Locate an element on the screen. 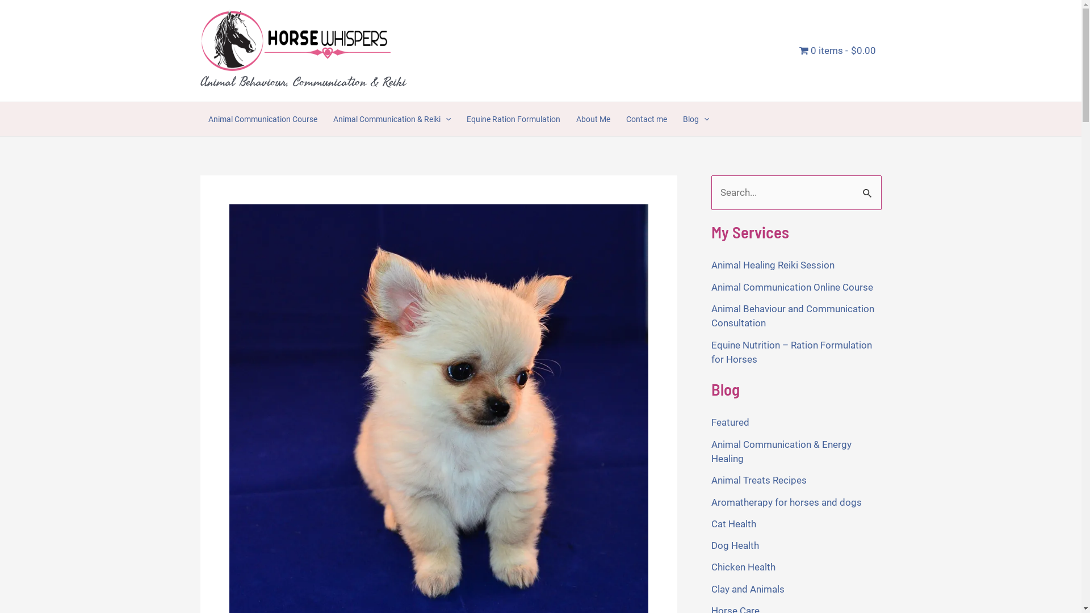 Image resolution: width=1090 pixels, height=613 pixels. Animal Communication & Reiki is located at coordinates (392, 119).